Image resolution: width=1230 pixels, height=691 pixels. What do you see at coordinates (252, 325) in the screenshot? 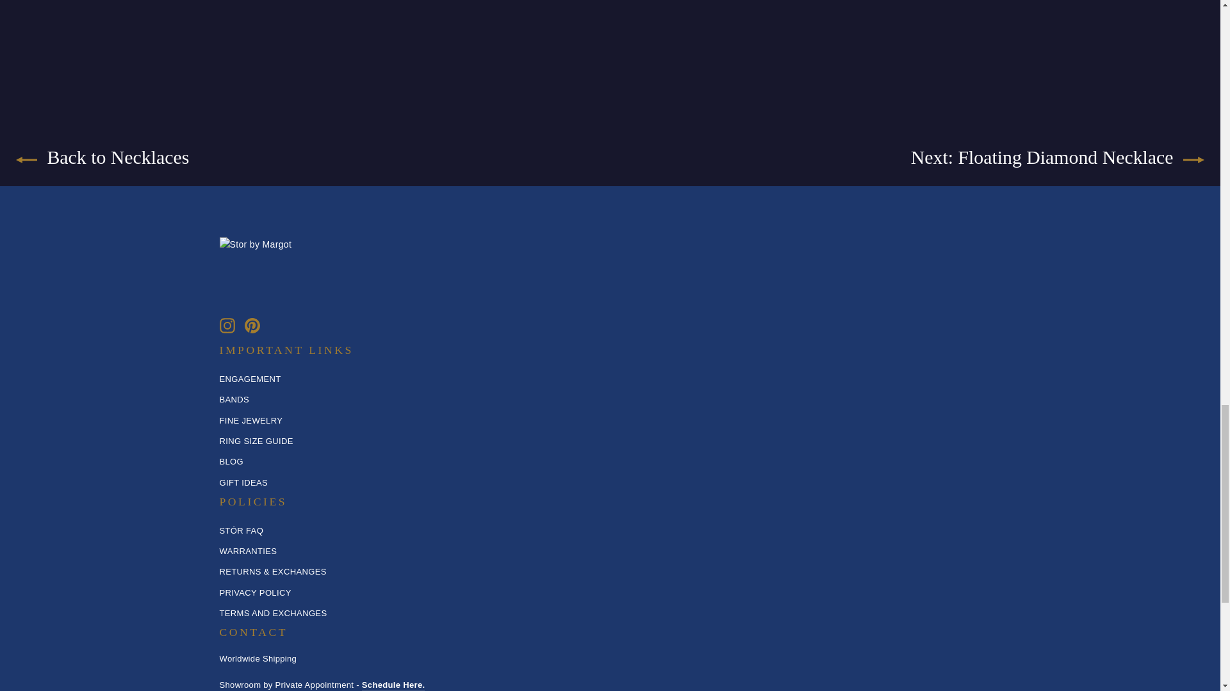
I see `Stor by Margot on Pinterest` at bounding box center [252, 325].